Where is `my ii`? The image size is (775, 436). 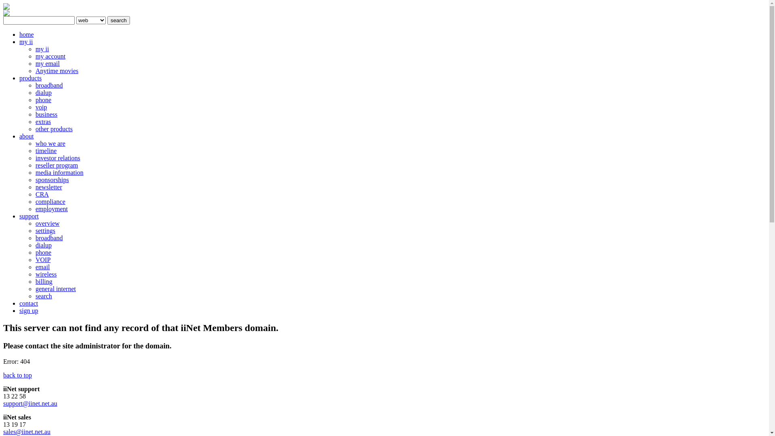
my ii is located at coordinates (26, 42).